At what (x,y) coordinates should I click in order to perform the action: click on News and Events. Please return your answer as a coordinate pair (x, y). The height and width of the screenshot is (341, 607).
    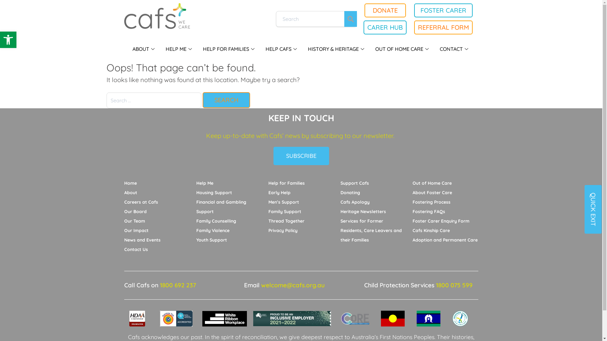
    Looking at the image, I should click on (142, 240).